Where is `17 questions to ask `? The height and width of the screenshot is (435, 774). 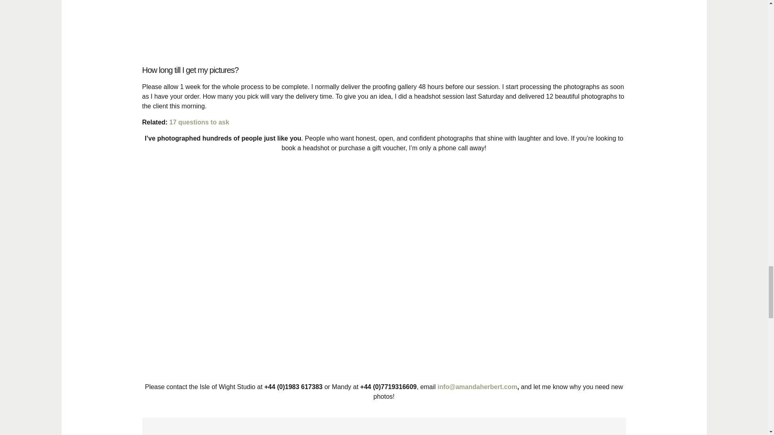 17 questions to ask  is located at coordinates (200, 122).